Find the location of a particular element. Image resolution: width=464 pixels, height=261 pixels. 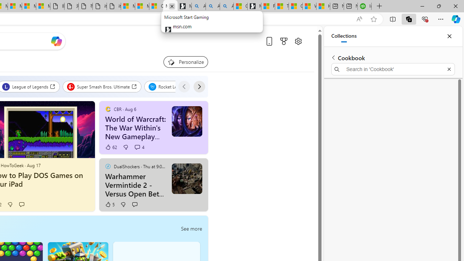

Search in 'Cookbook' is located at coordinates (393, 69).